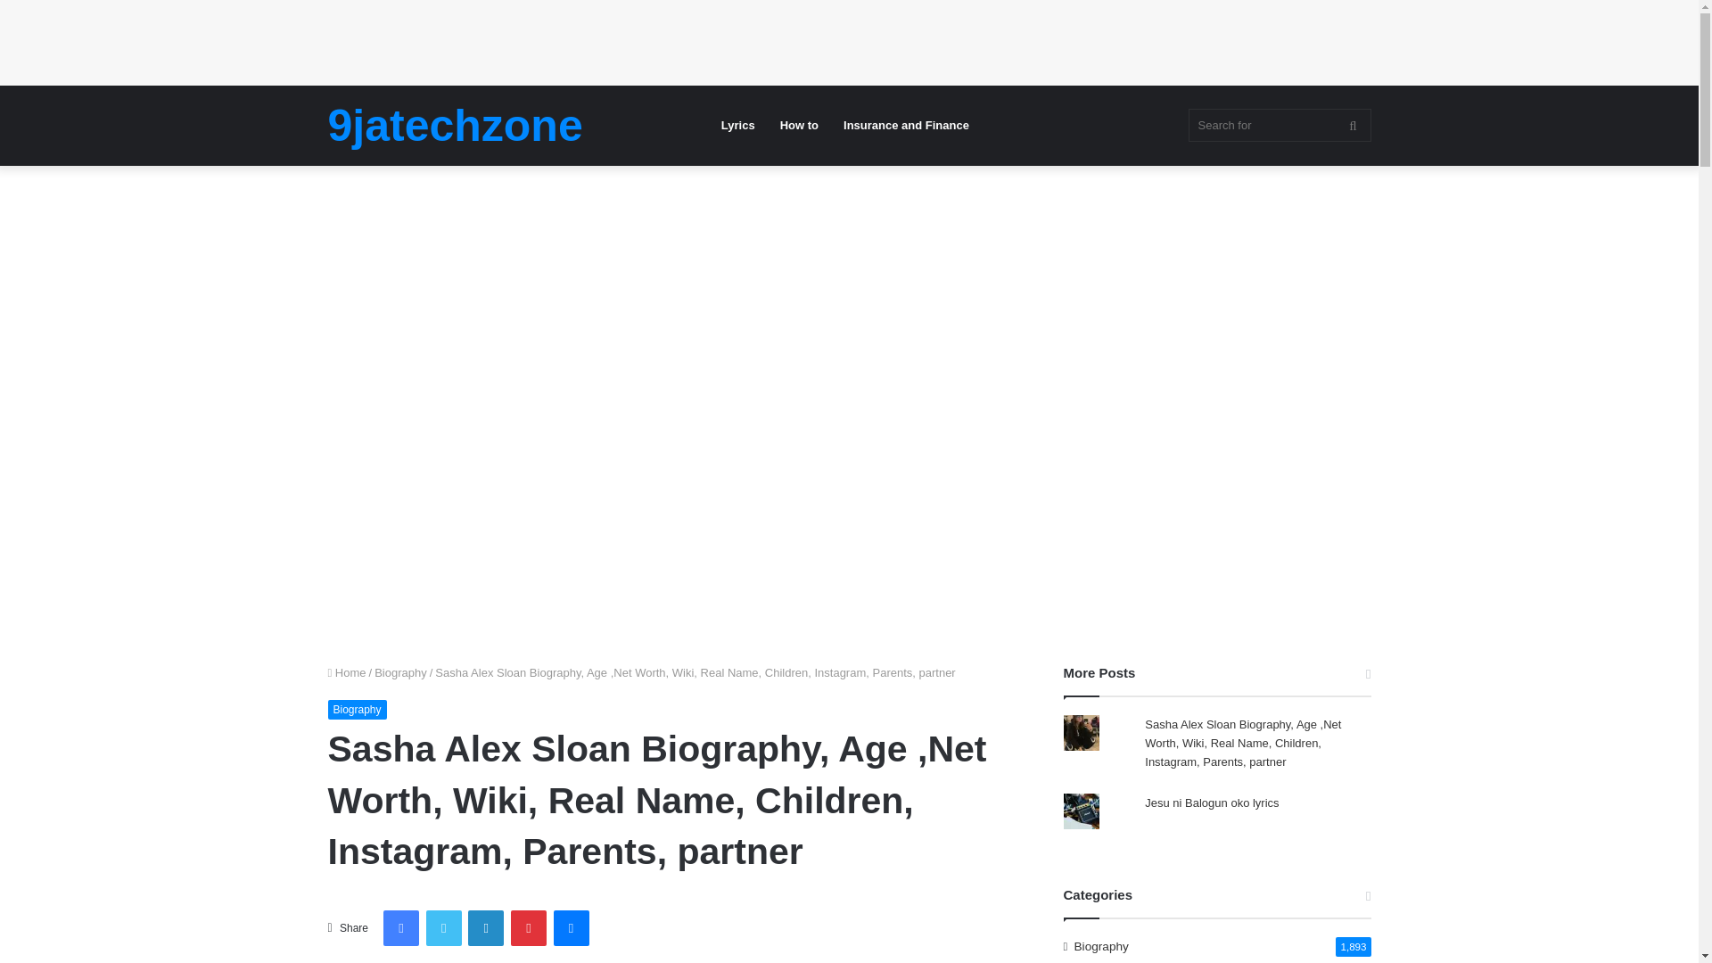  Describe the element at coordinates (325, 39) in the screenshot. I see `Advertisement` at that location.